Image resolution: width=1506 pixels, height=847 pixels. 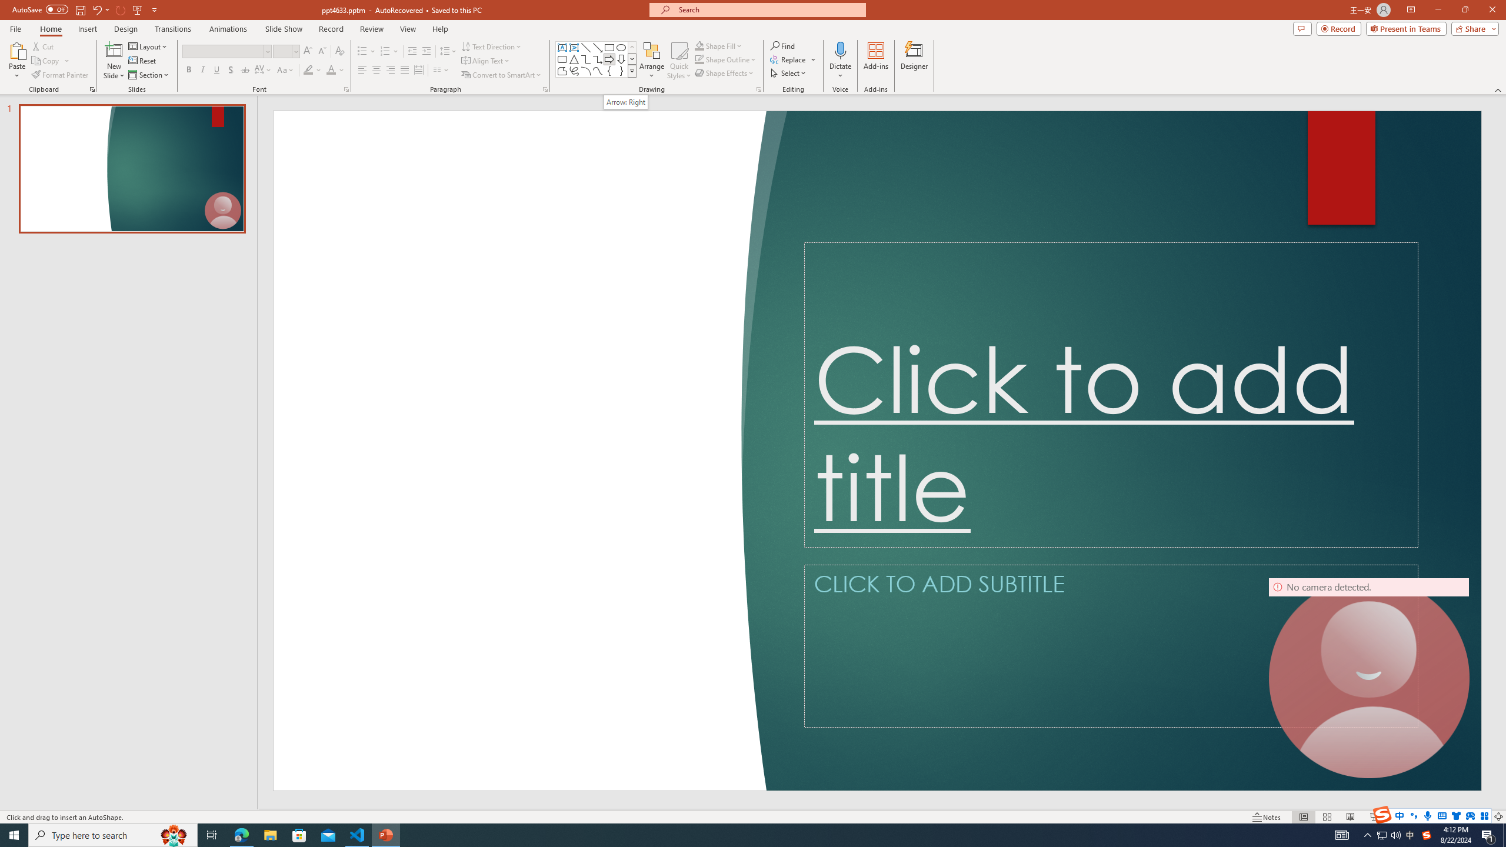 I want to click on Zoom 161%, so click(x=1479, y=817).